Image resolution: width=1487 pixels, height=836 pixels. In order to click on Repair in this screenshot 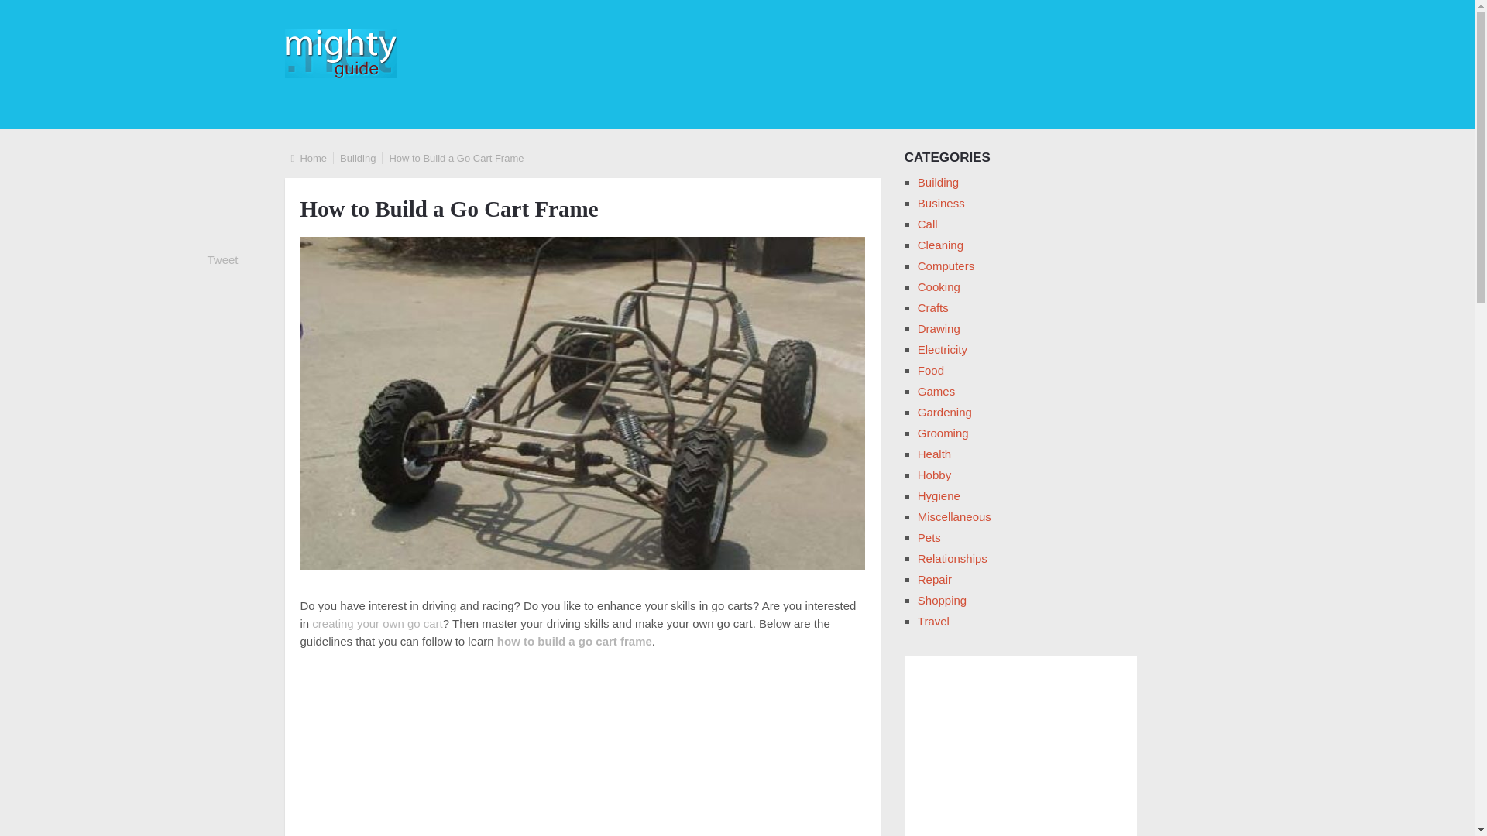, I will do `click(934, 579)`.